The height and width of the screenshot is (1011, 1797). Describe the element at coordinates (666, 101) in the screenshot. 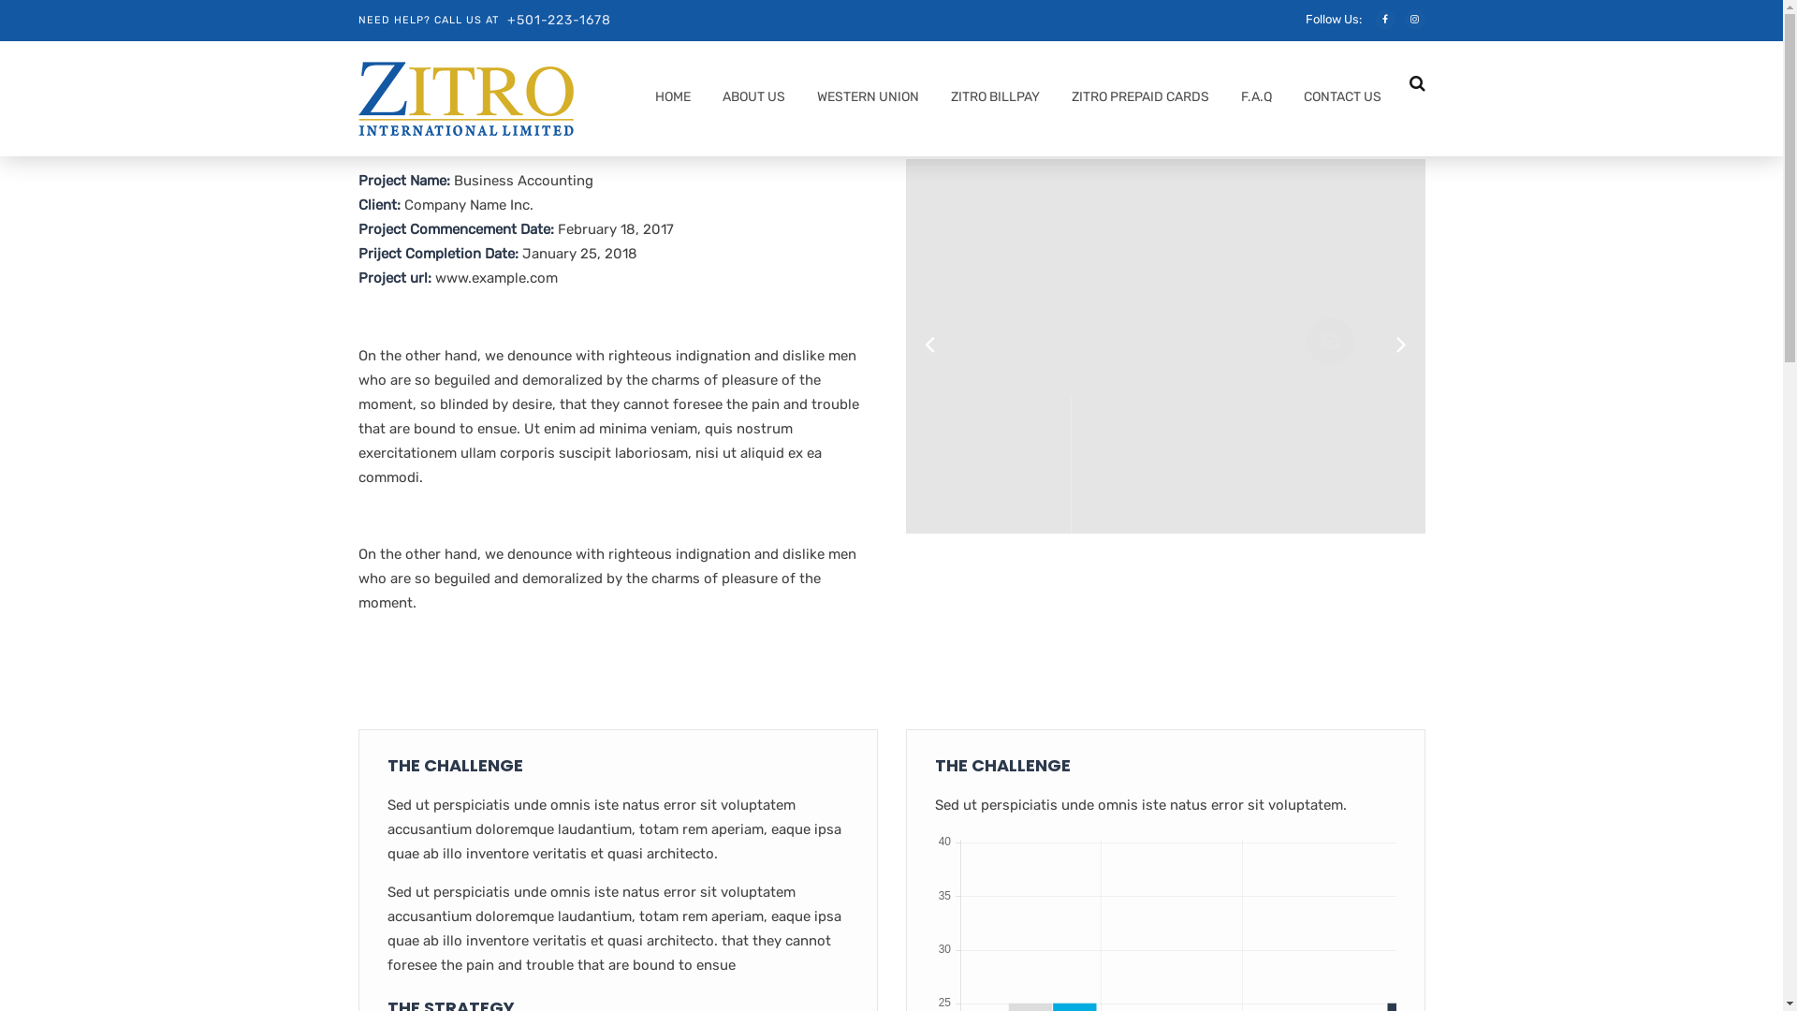

I see `HOME` at that location.